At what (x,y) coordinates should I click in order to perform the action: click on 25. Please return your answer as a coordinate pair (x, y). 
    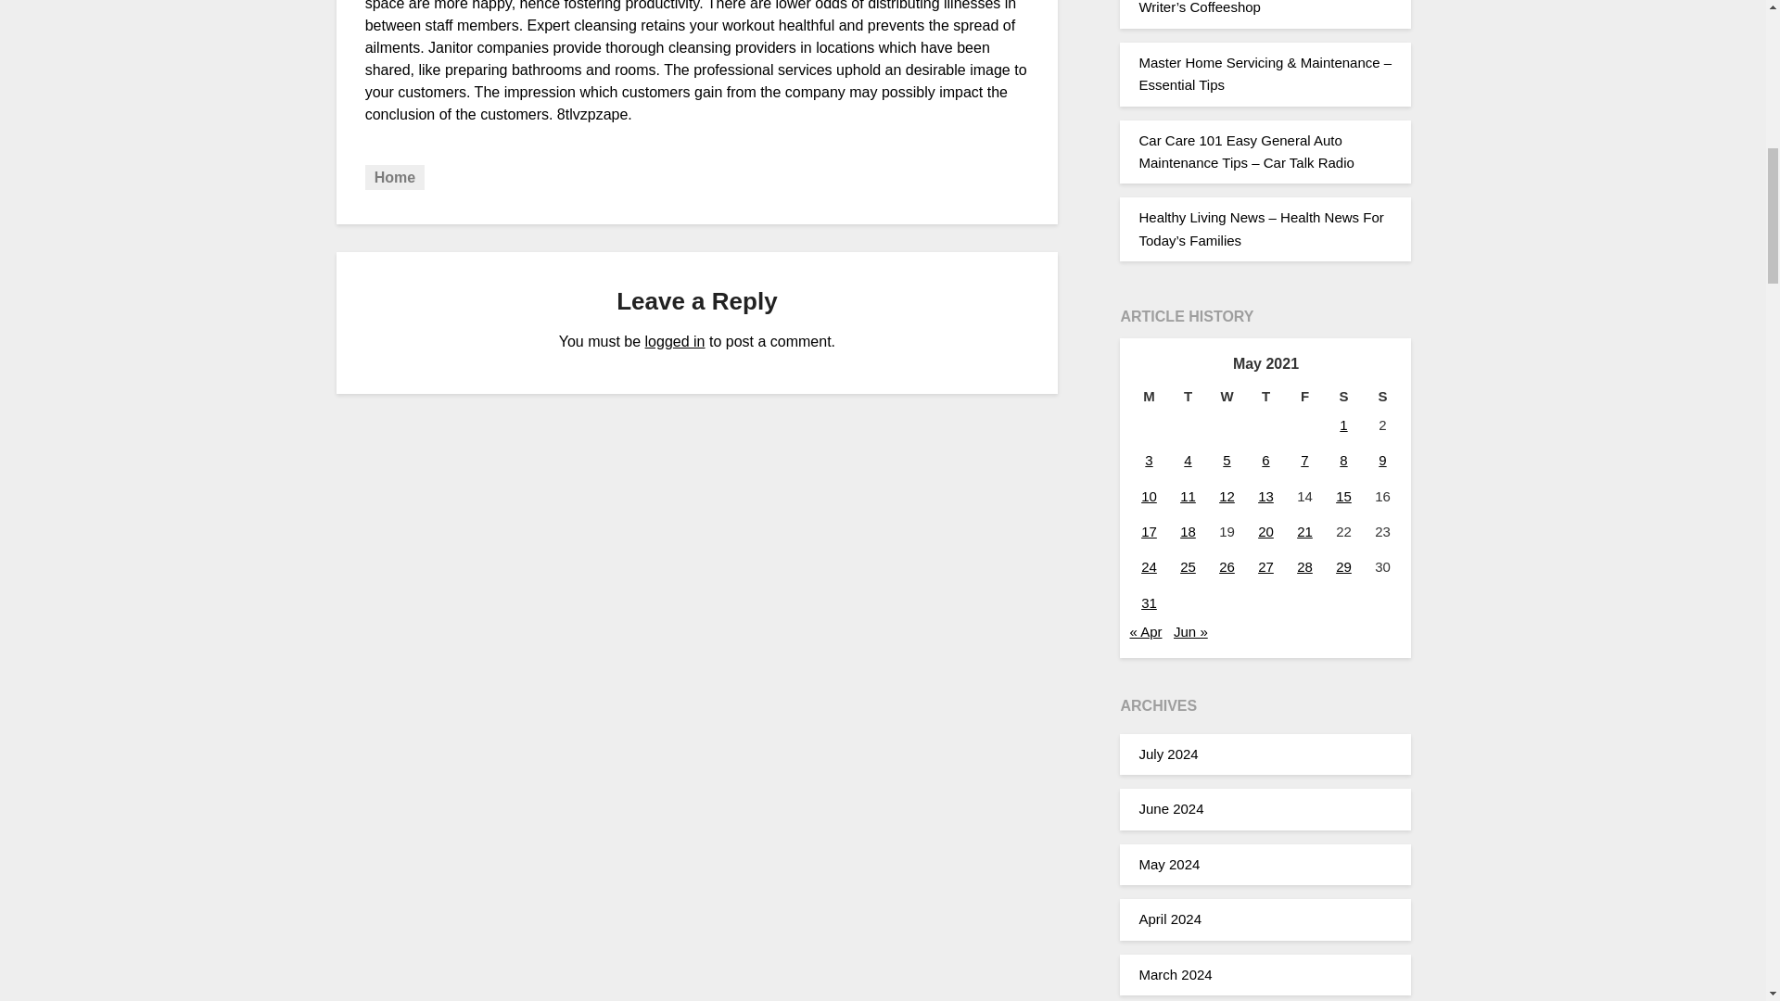
    Looking at the image, I should click on (1188, 565).